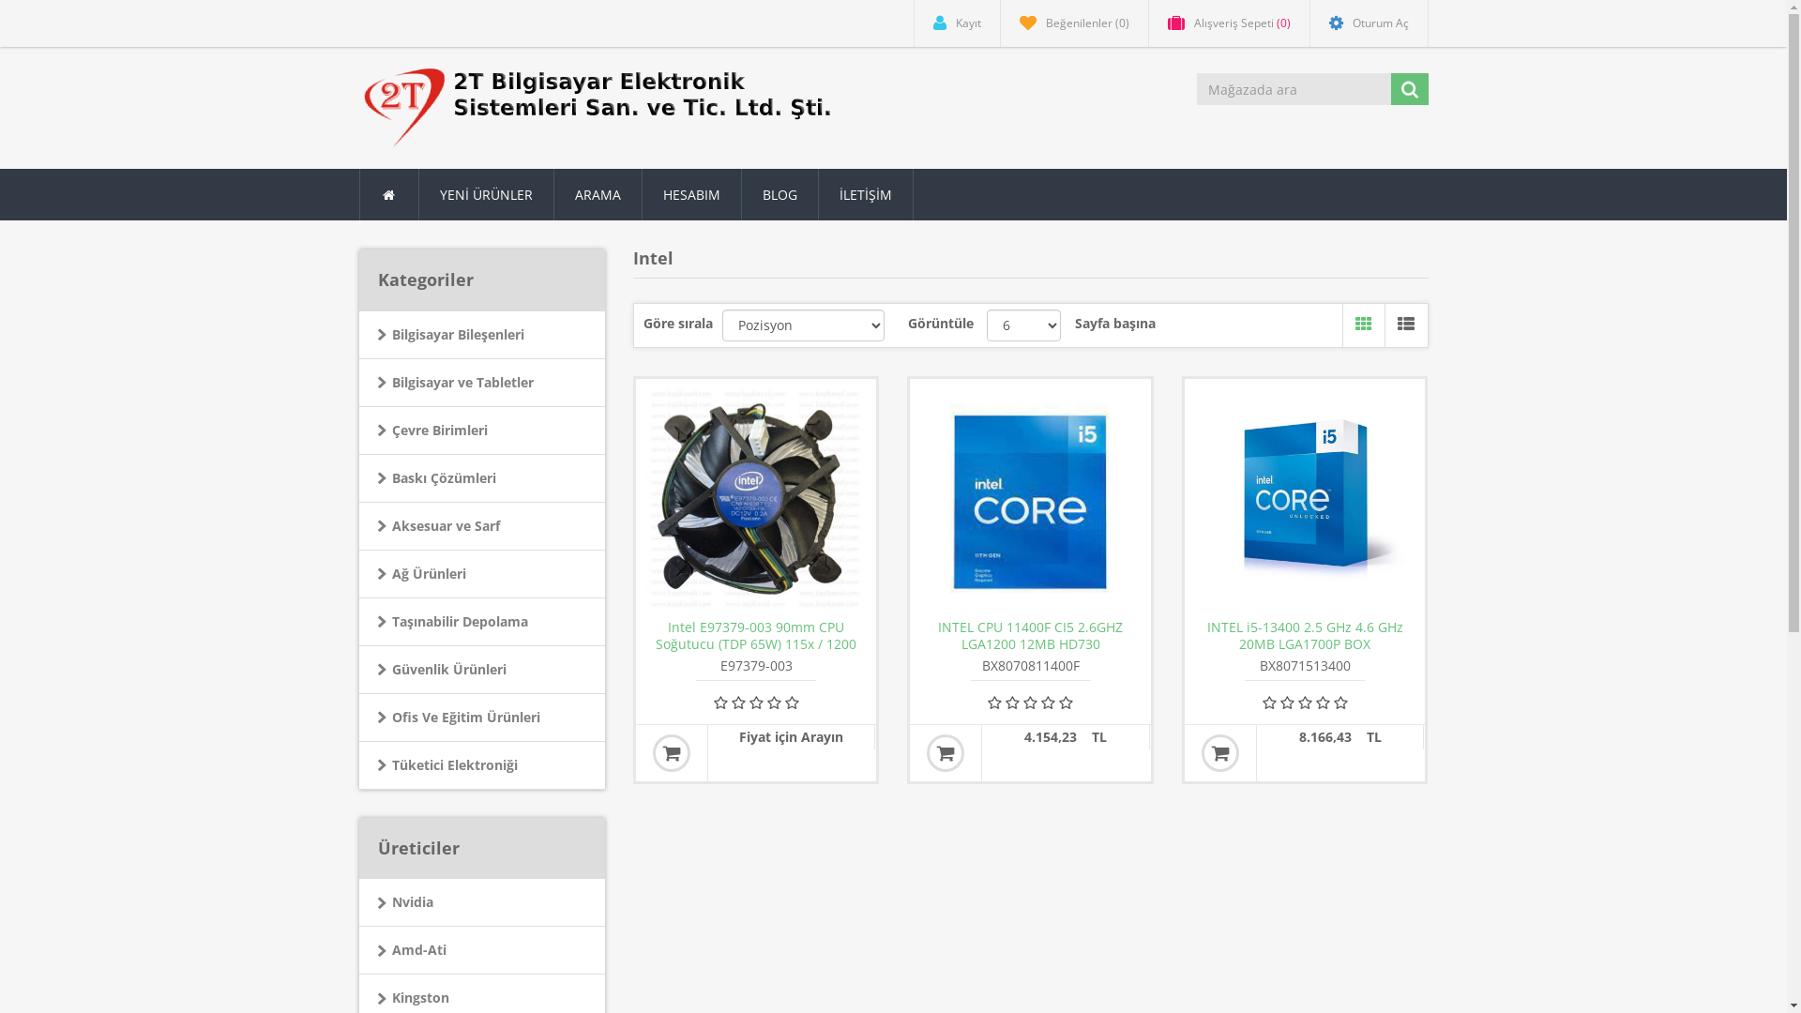  I want to click on 0 inceleme(ler), so click(1305, 703).